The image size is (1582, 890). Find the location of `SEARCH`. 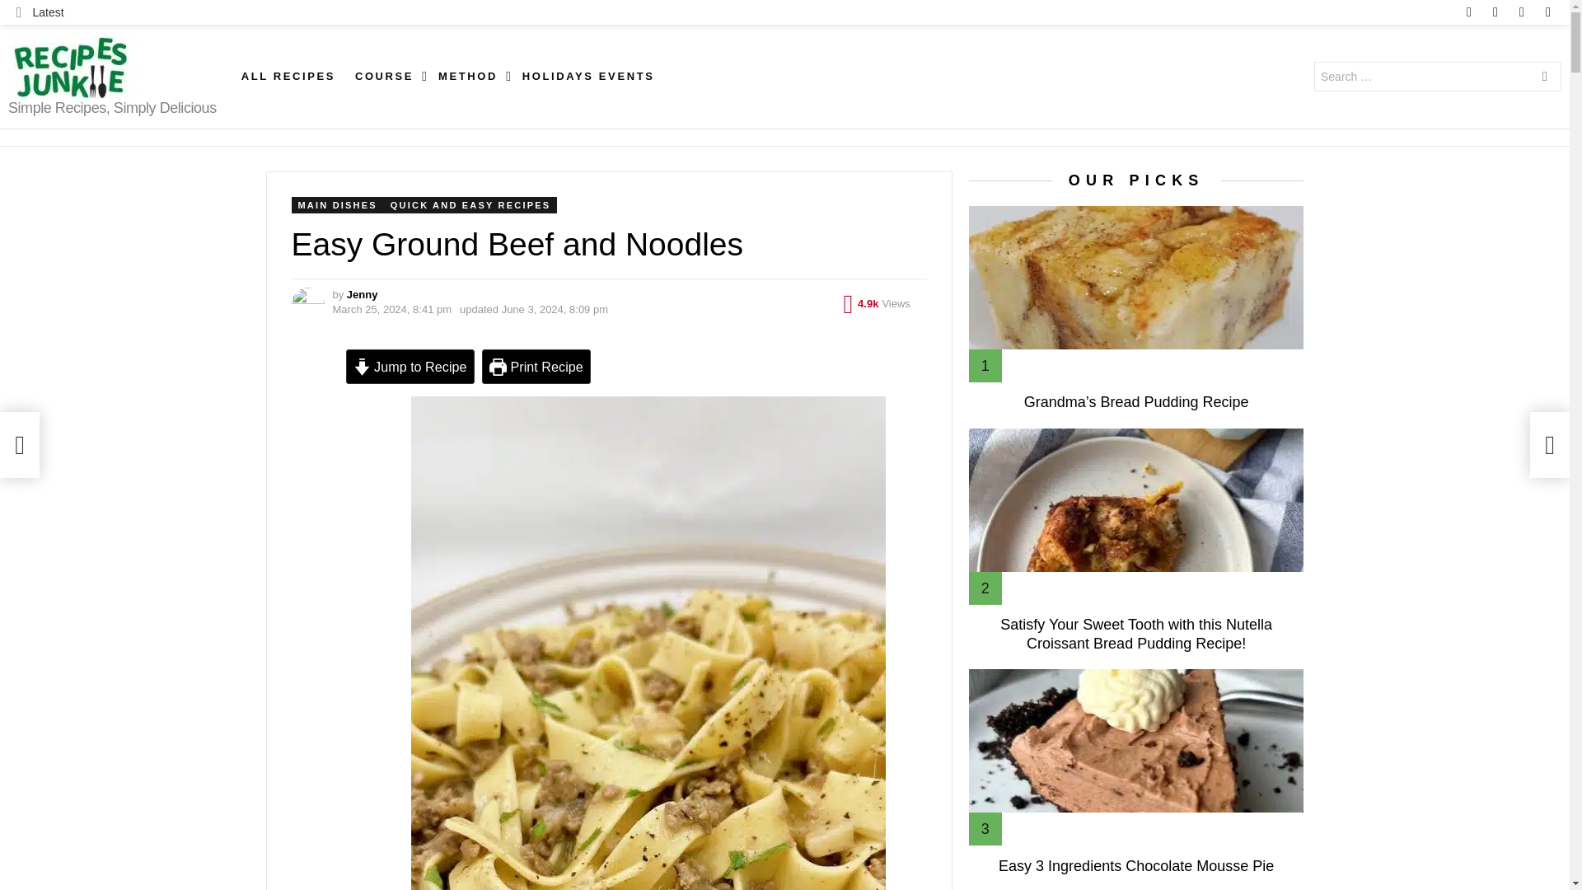

SEARCH is located at coordinates (1544, 77).